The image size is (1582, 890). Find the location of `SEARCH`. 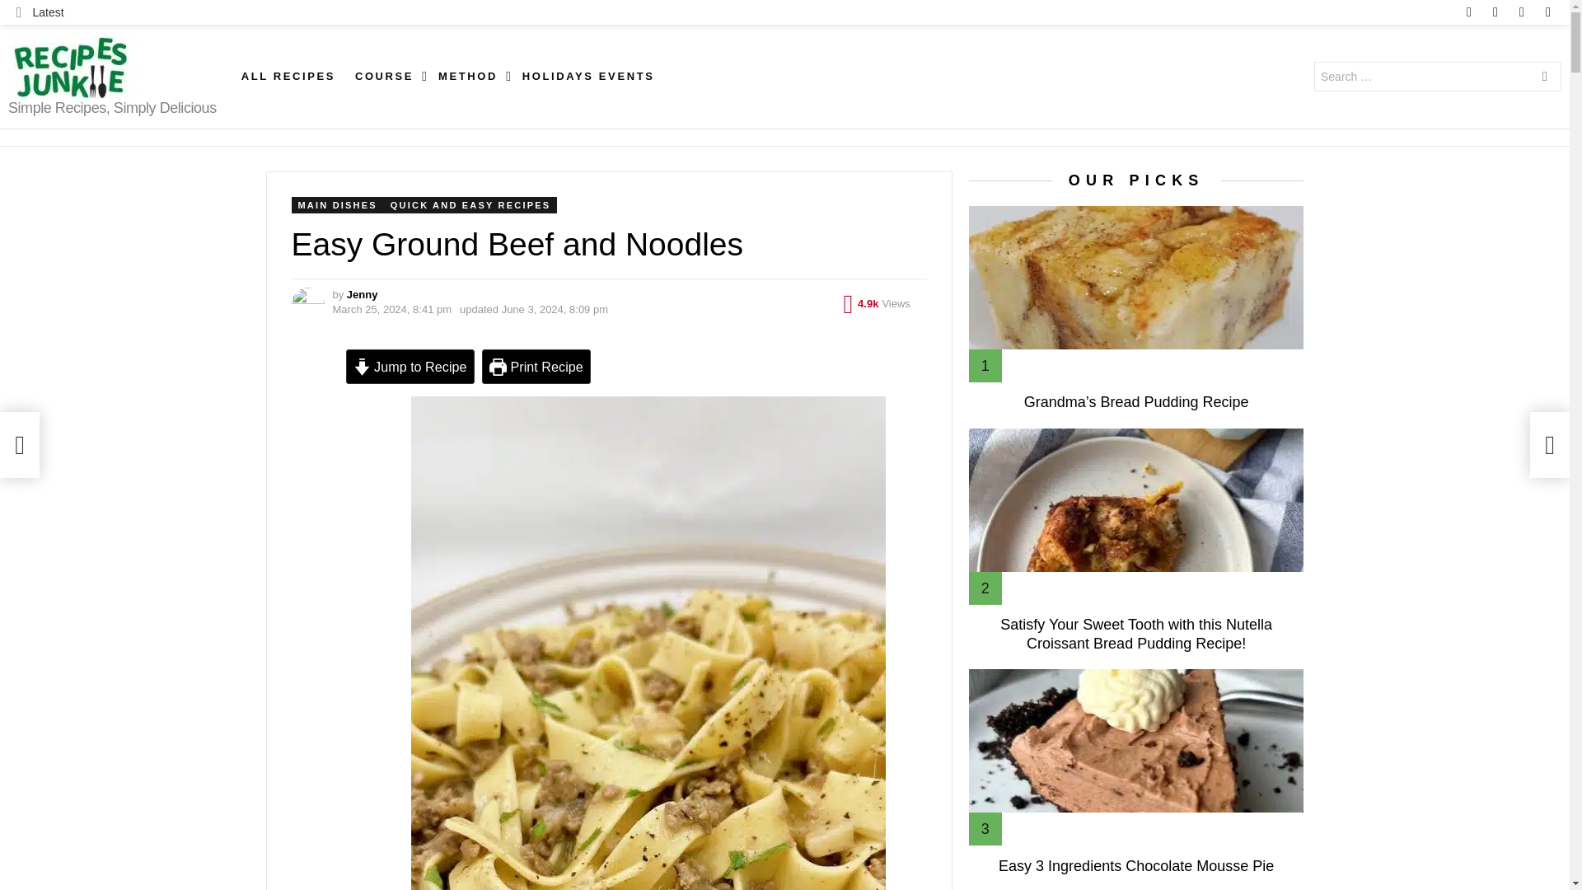

SEARCH is located at coordinates (1544, 77).